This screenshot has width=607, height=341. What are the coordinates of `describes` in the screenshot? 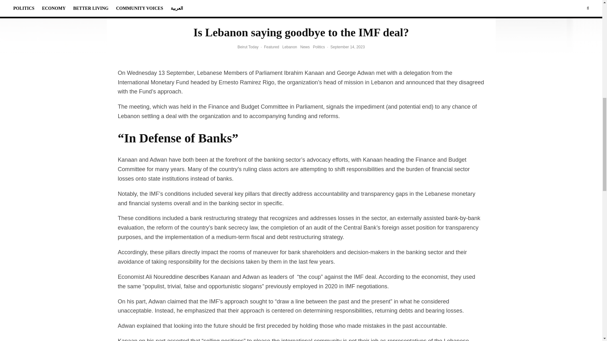 It's located at (196, 277).